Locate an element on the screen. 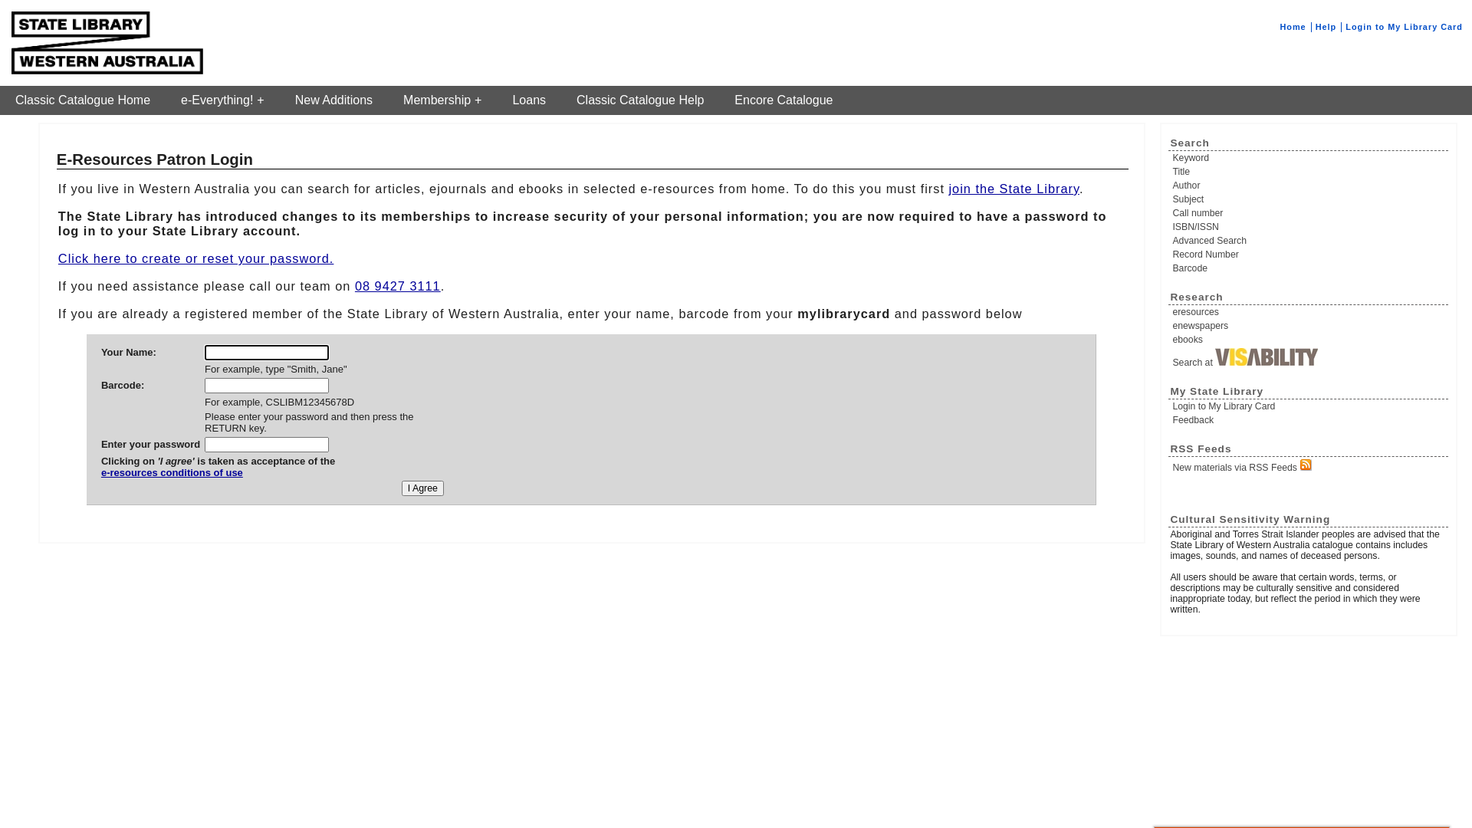  Login to My Library Card is located at coordinates (1309, 406).